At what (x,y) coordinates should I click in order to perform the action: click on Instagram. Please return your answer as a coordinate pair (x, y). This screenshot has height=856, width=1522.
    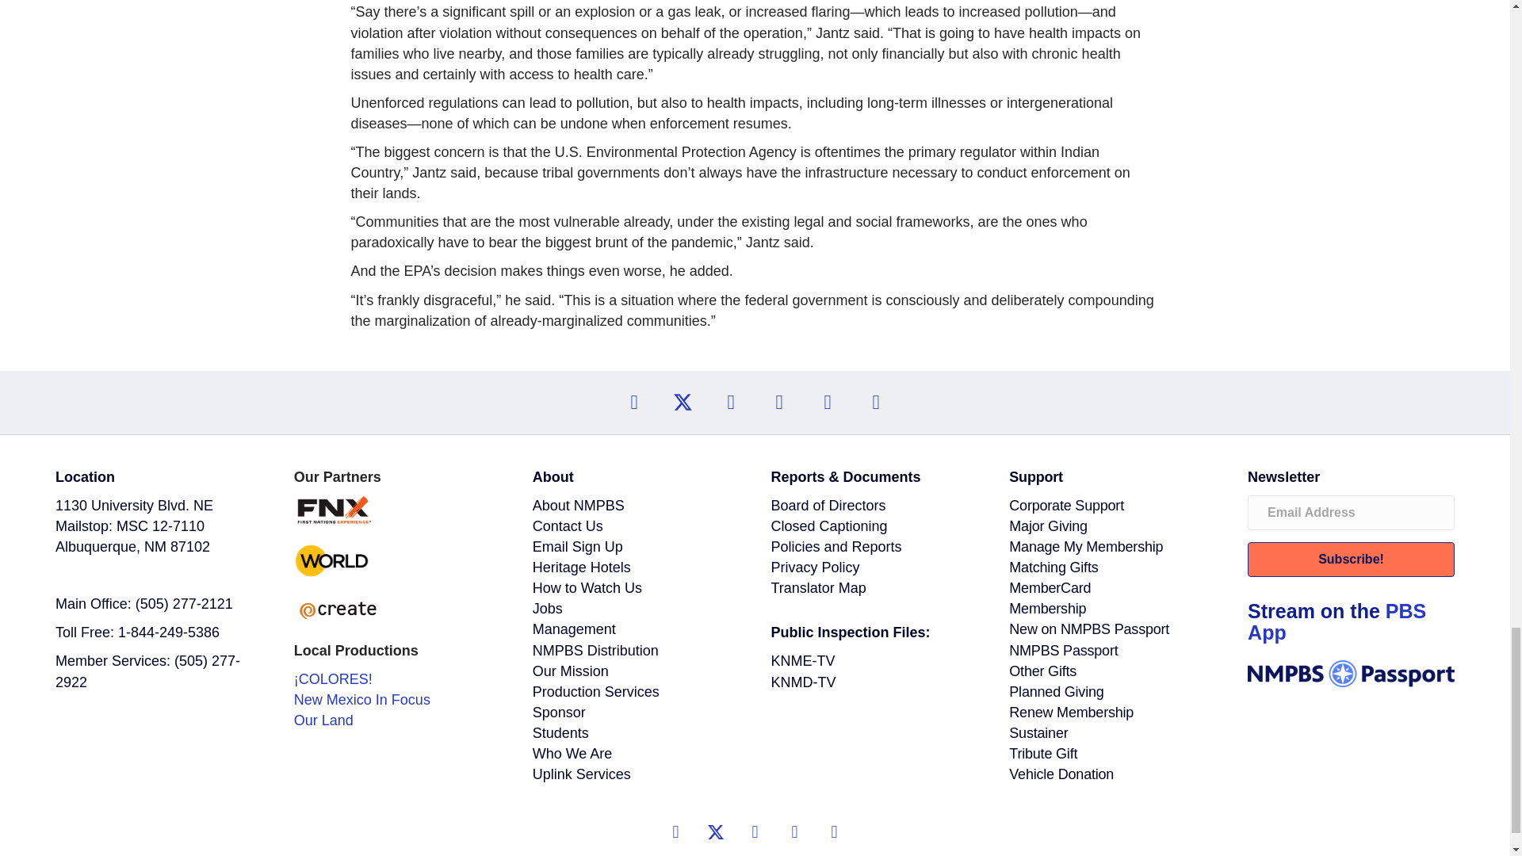
    Looking at the image, I should click on (778, 403).